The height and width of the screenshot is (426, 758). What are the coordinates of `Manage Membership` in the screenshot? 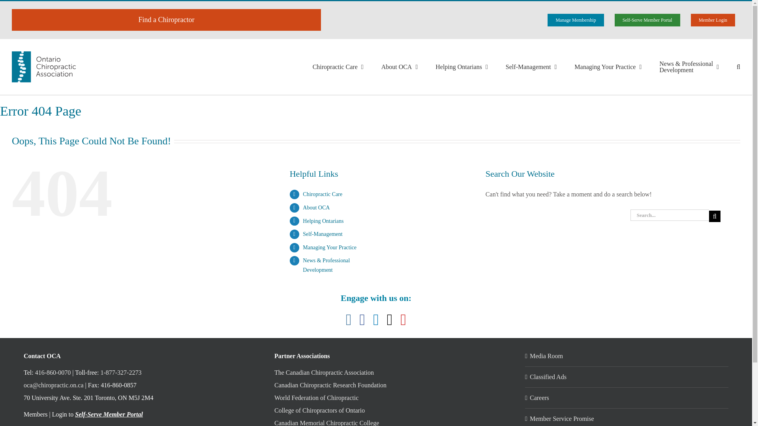 It's located at (576, 20).